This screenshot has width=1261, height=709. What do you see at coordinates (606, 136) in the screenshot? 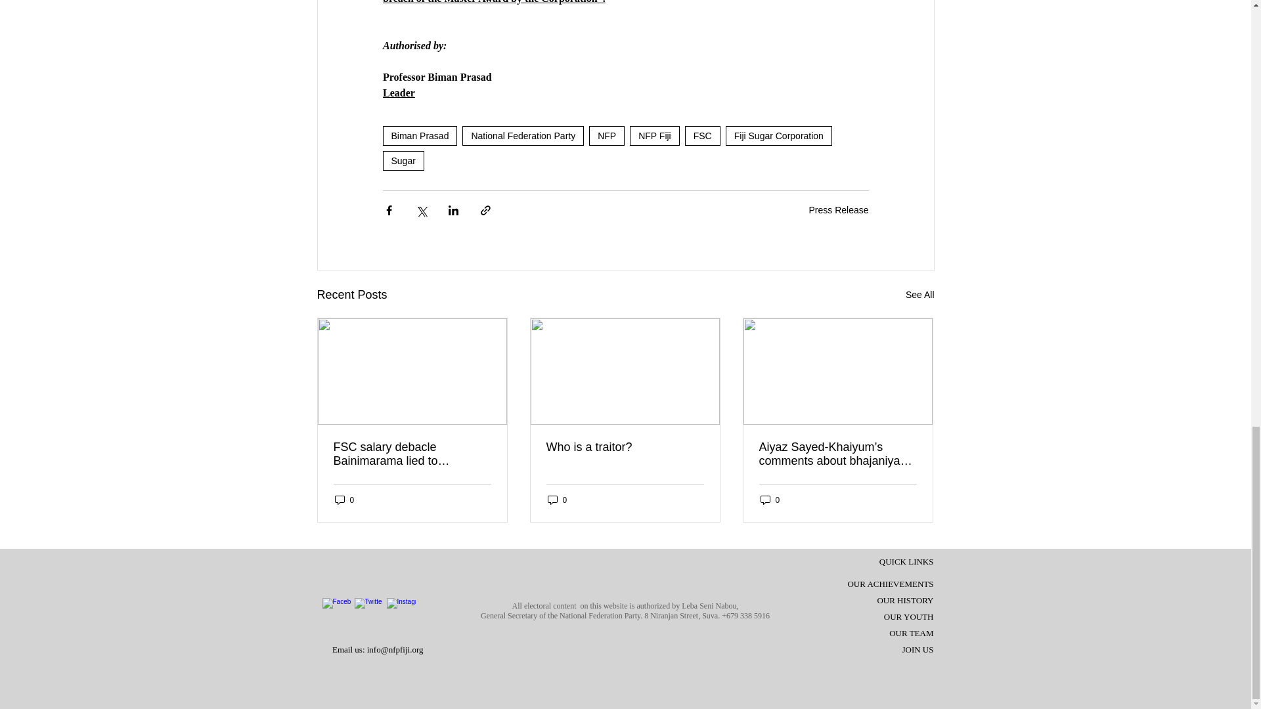
I see `NFP` at bounding box center [606, 136].